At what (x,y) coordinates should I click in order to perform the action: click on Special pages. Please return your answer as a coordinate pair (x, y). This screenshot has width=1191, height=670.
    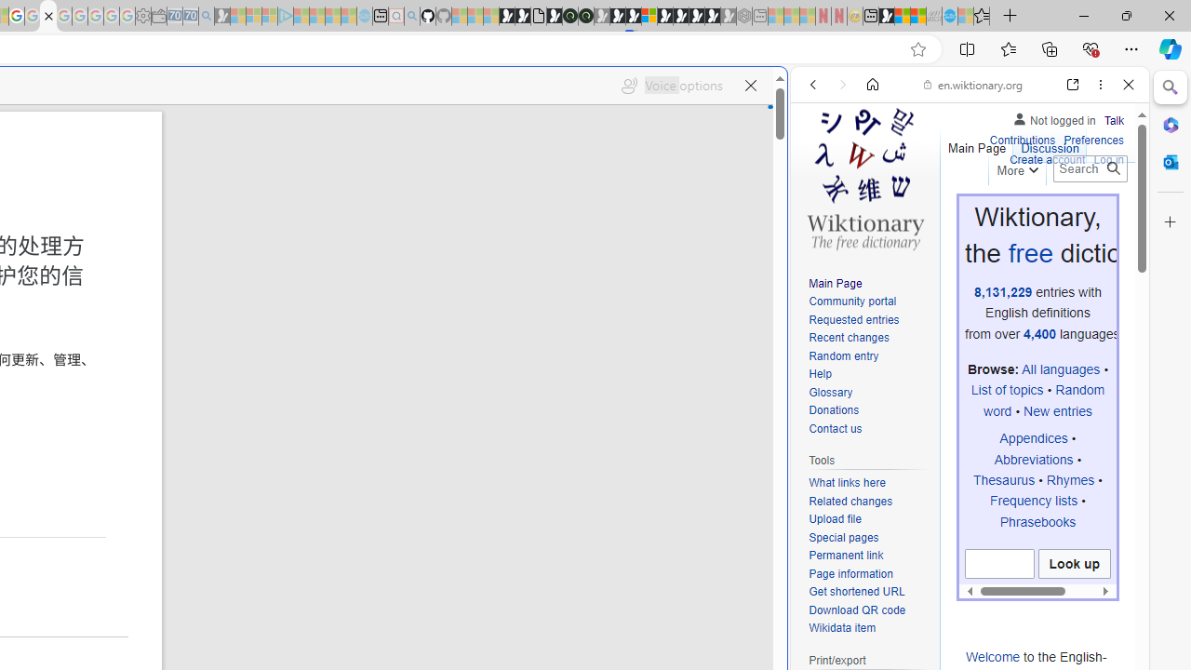
    Looking at the image, I should click on (869, 538).